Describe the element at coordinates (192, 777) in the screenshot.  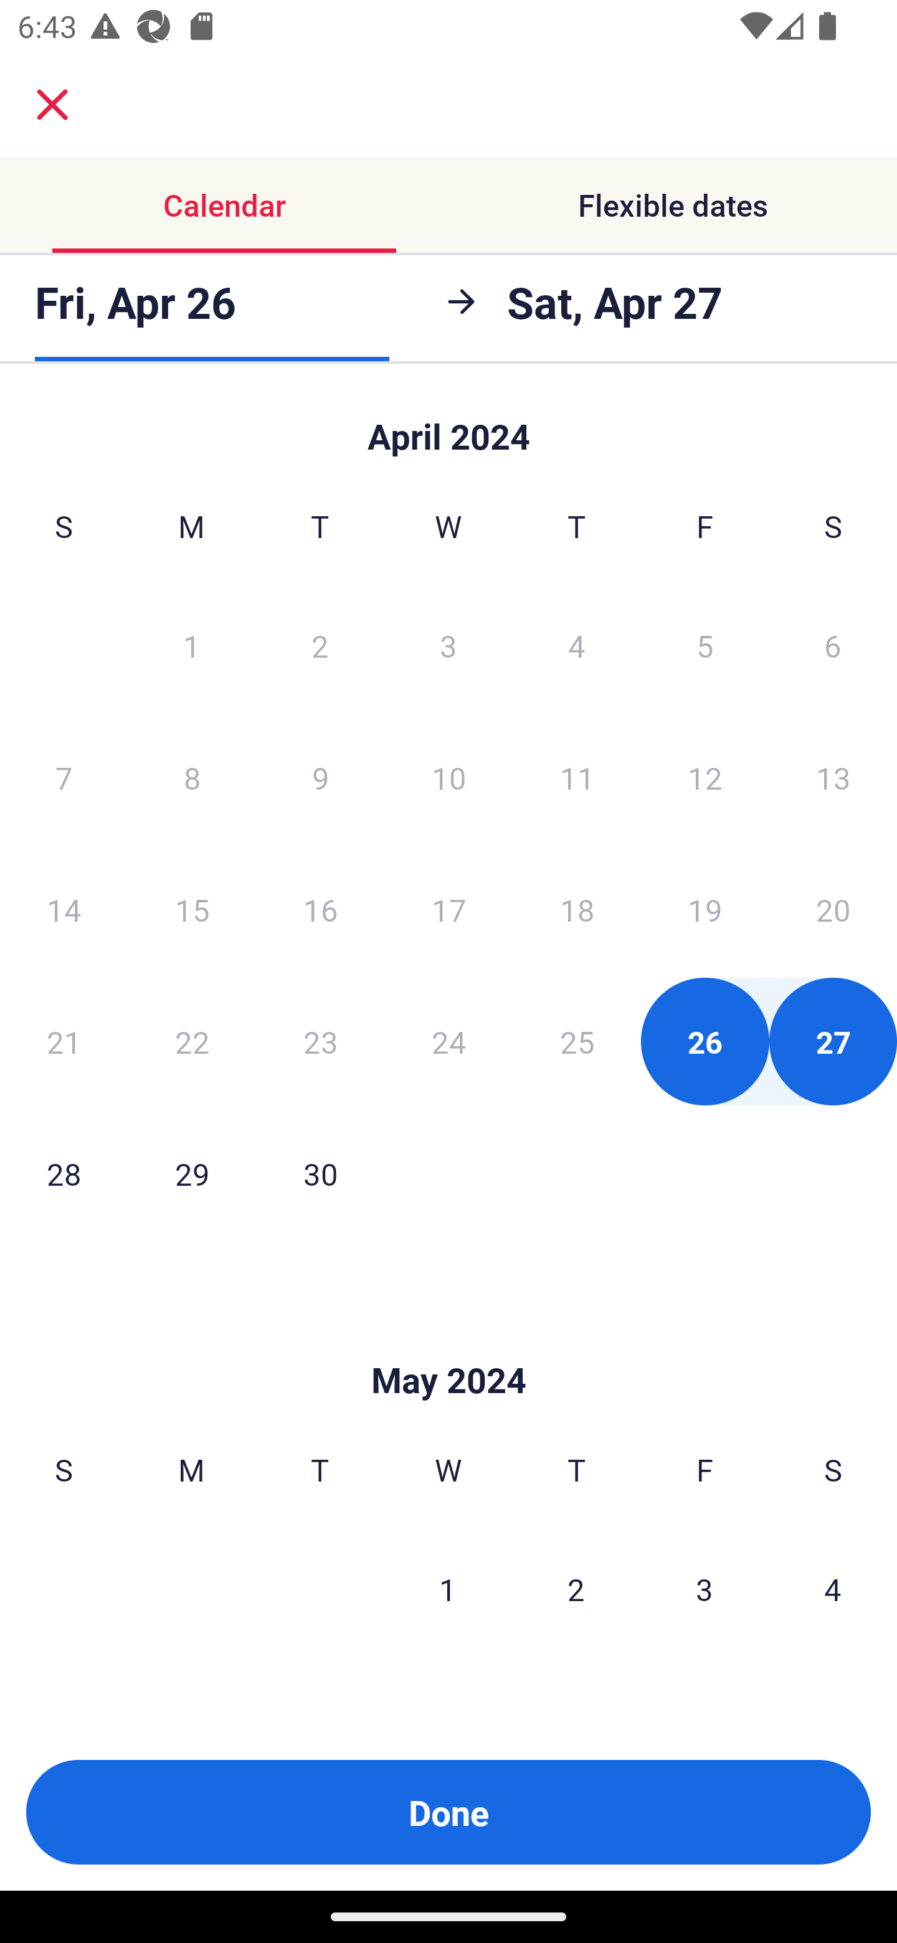
I see `8 Monday, April 8, 2024` at that location.